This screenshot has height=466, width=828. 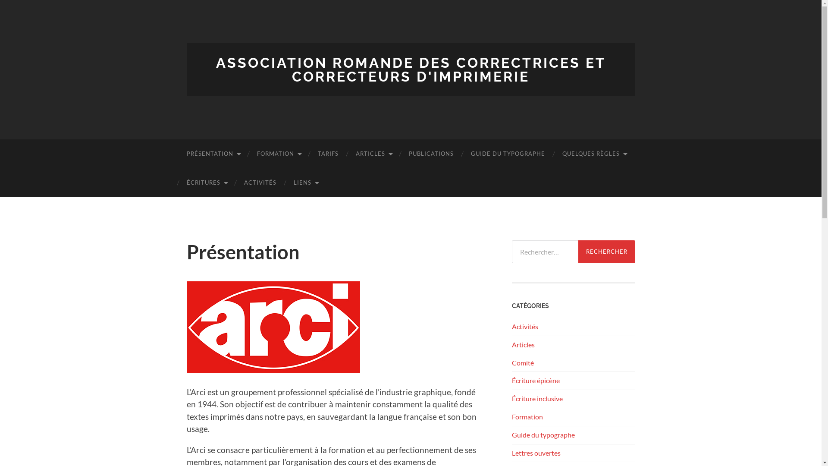 What do you see at coordinates (527, 417) in the screenshot?
I see `Formation` at bounding box center [527, 417].